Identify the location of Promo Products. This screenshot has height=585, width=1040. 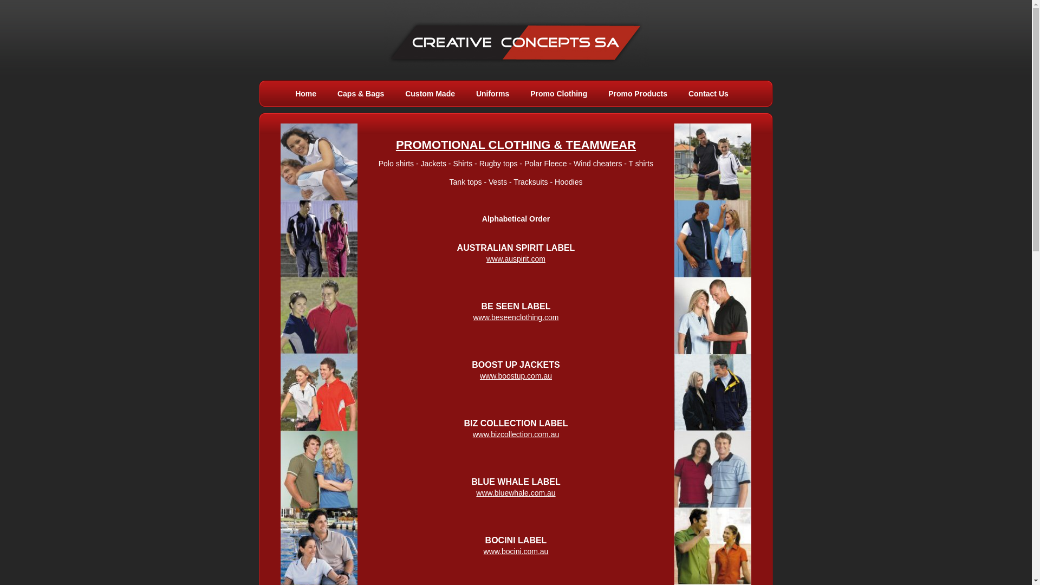
(638, 94).